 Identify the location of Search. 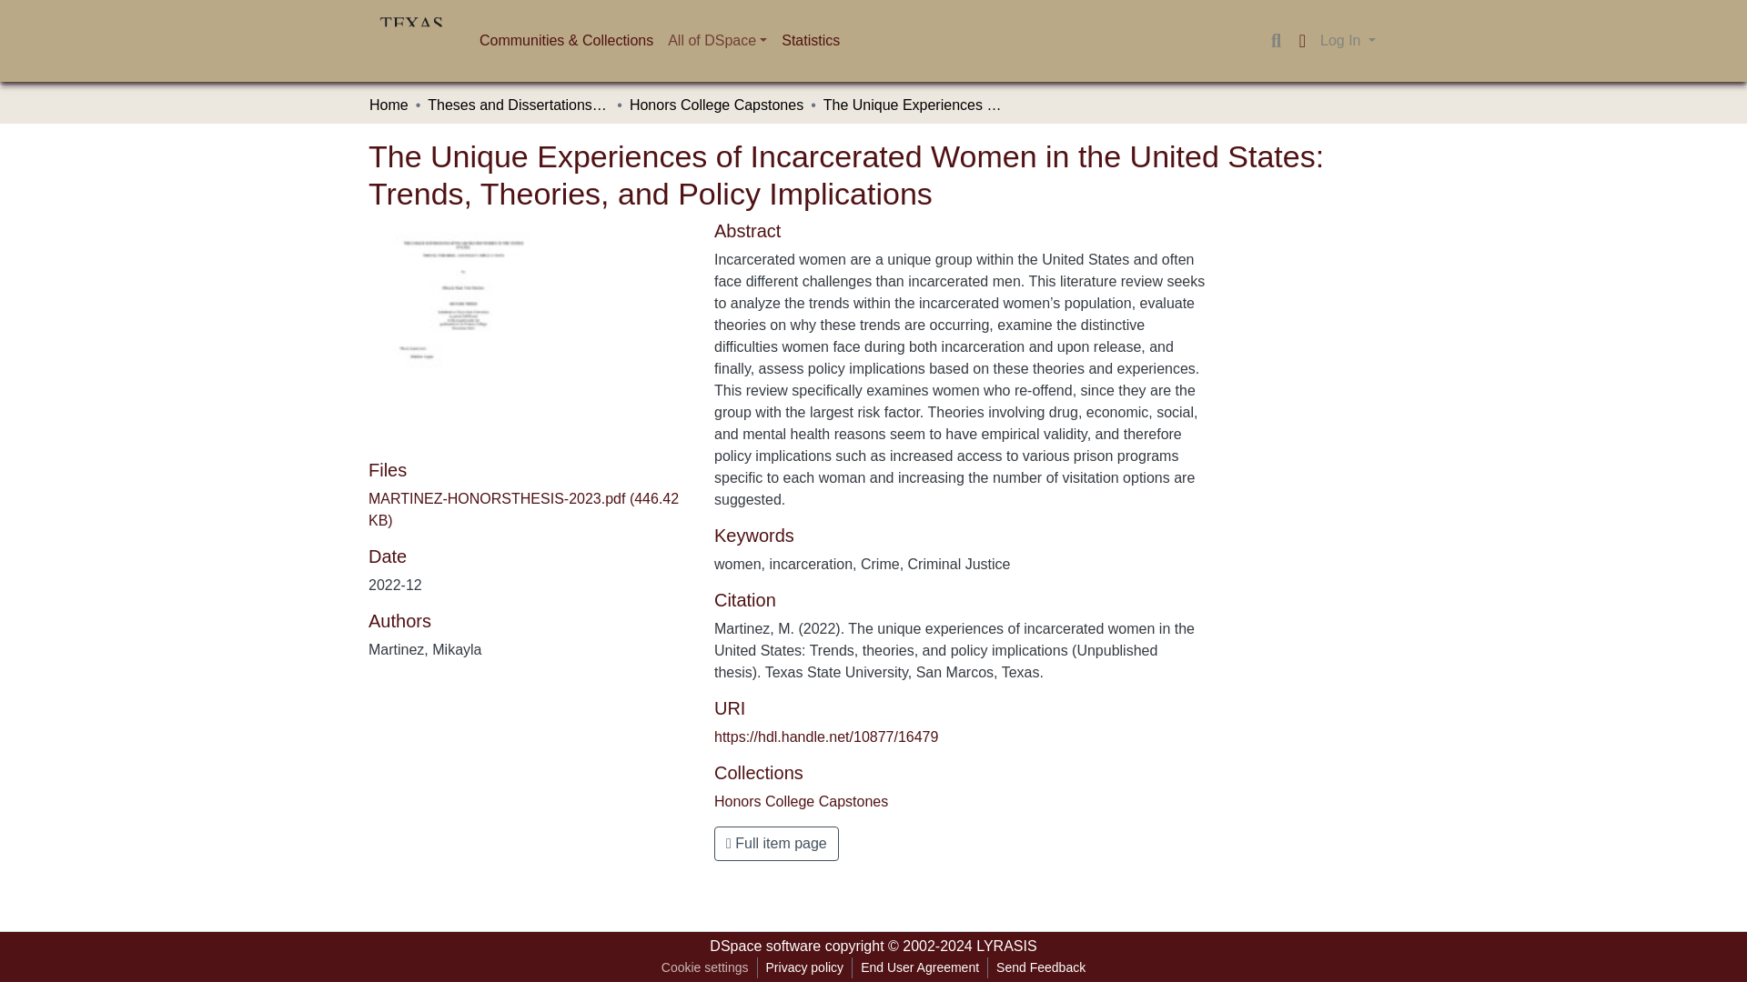
(1276, 41).